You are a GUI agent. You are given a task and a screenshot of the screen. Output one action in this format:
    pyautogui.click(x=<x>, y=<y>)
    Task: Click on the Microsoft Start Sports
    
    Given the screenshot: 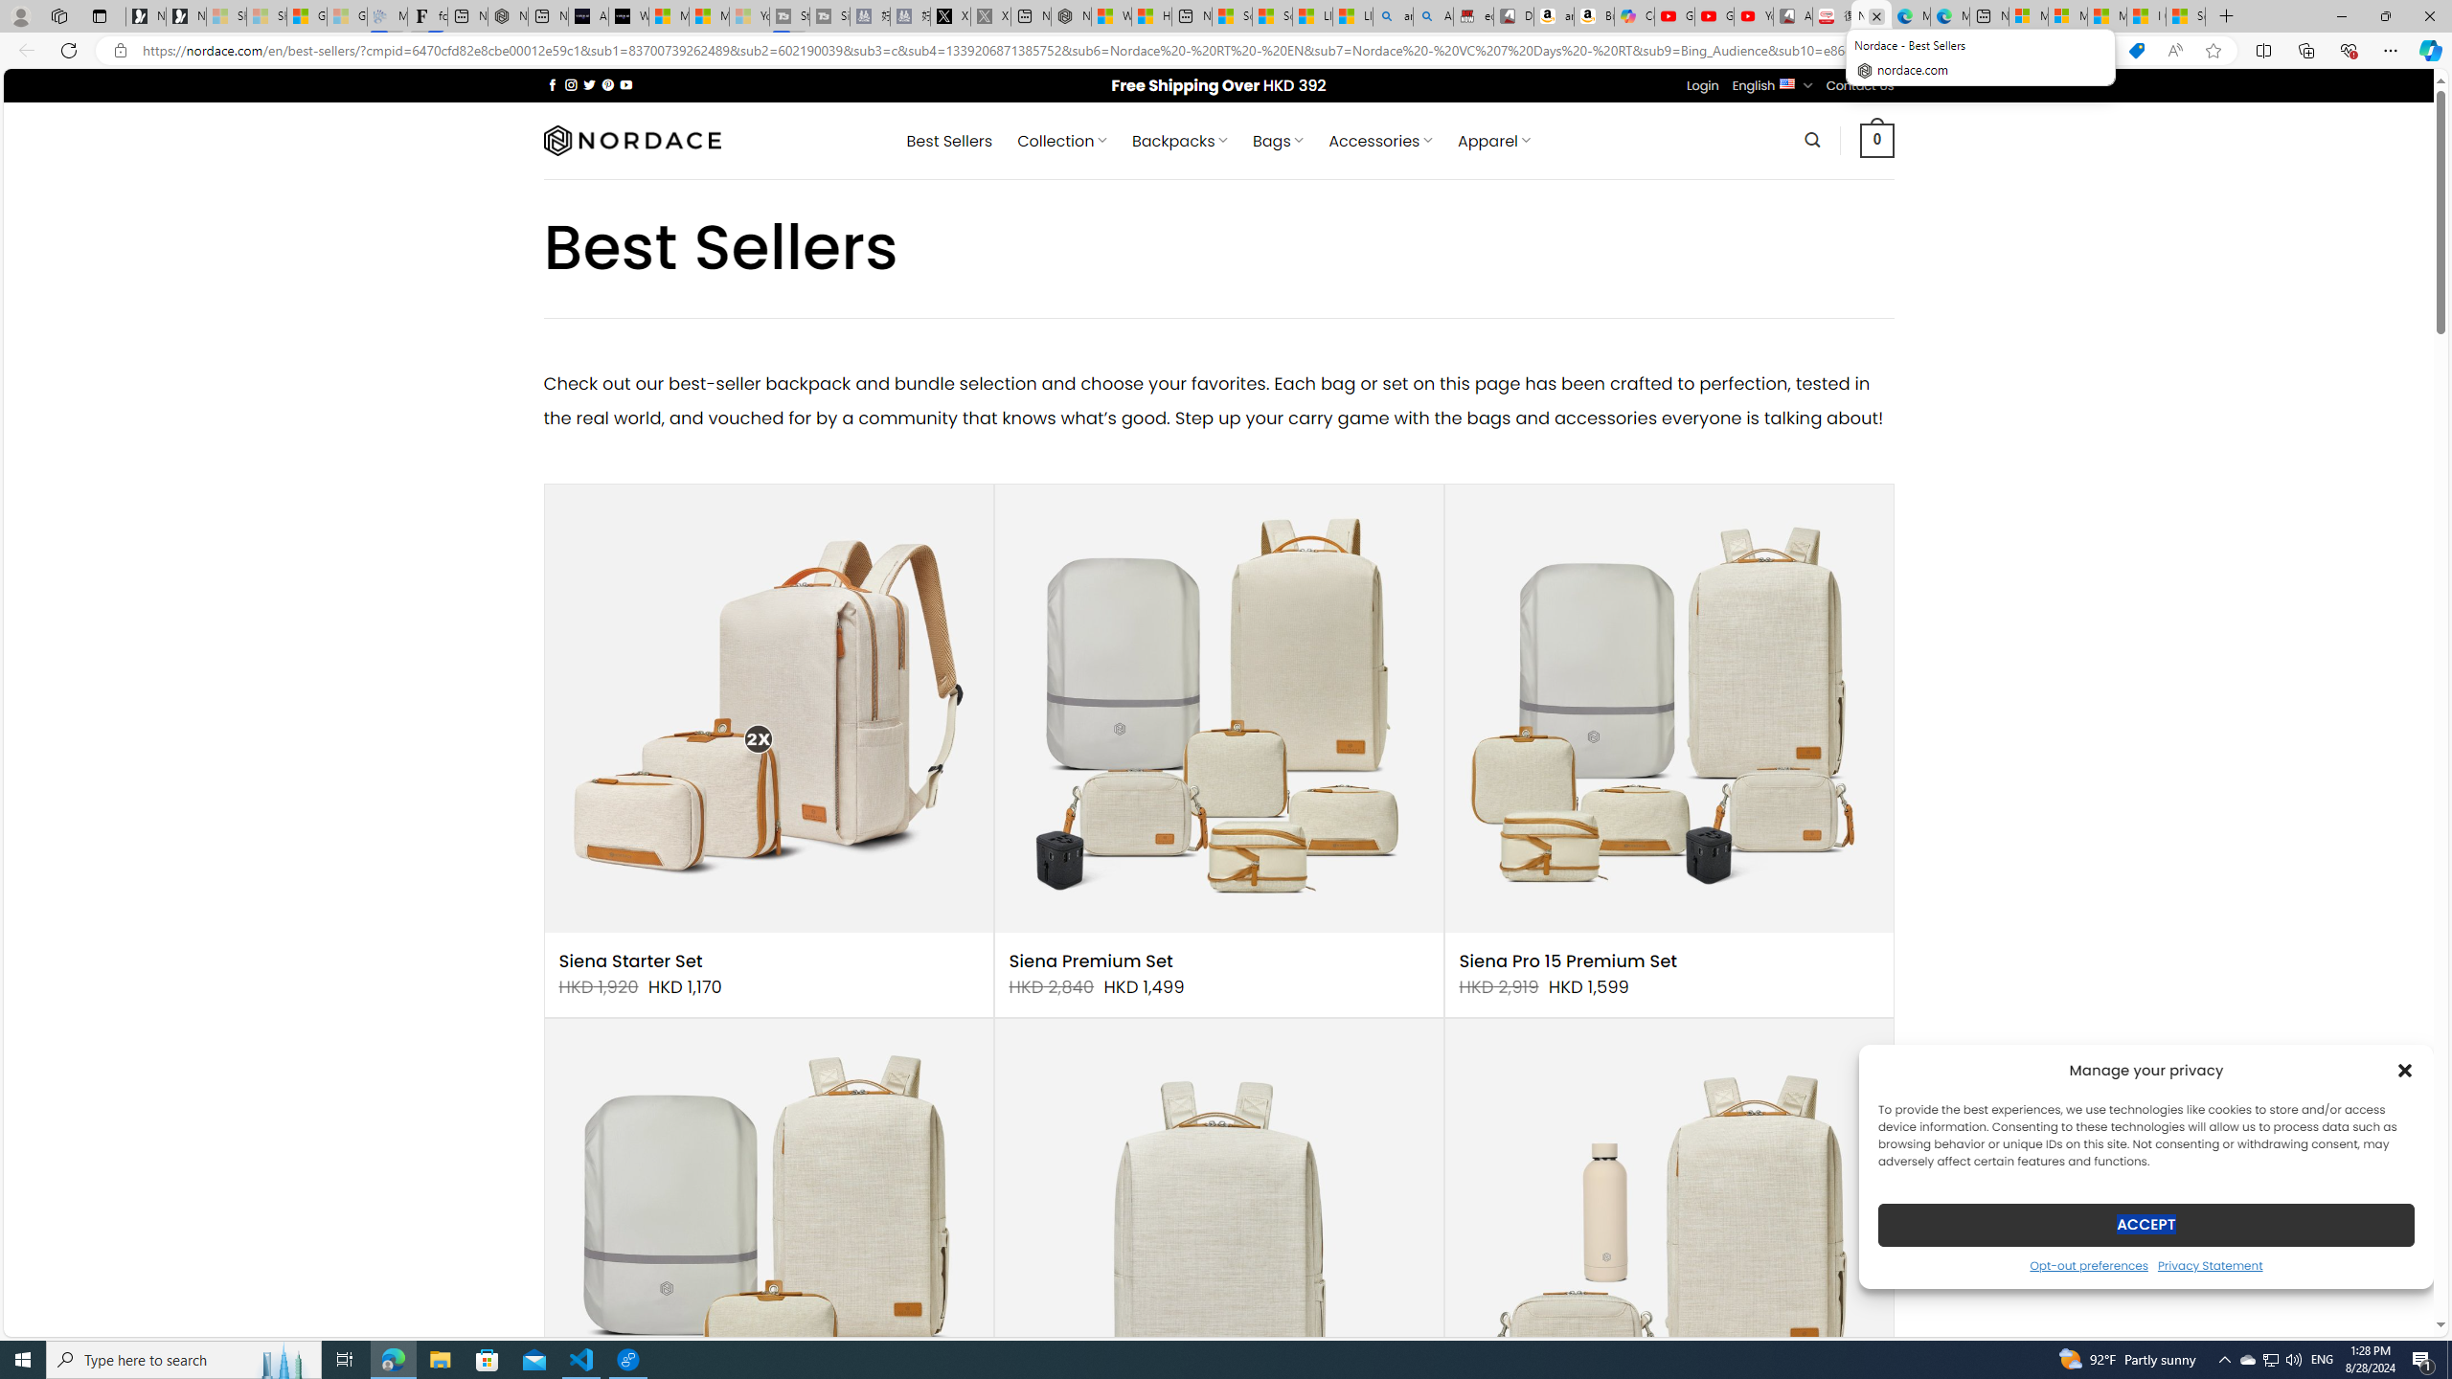 What is the action you would take?
    pyautogui.click(x=669, y=16)
    